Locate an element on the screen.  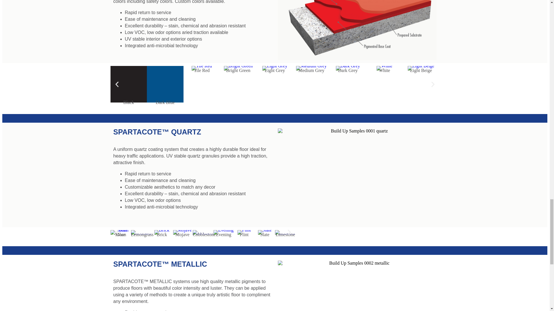
Light Grey is located at coordinates (275, 68).